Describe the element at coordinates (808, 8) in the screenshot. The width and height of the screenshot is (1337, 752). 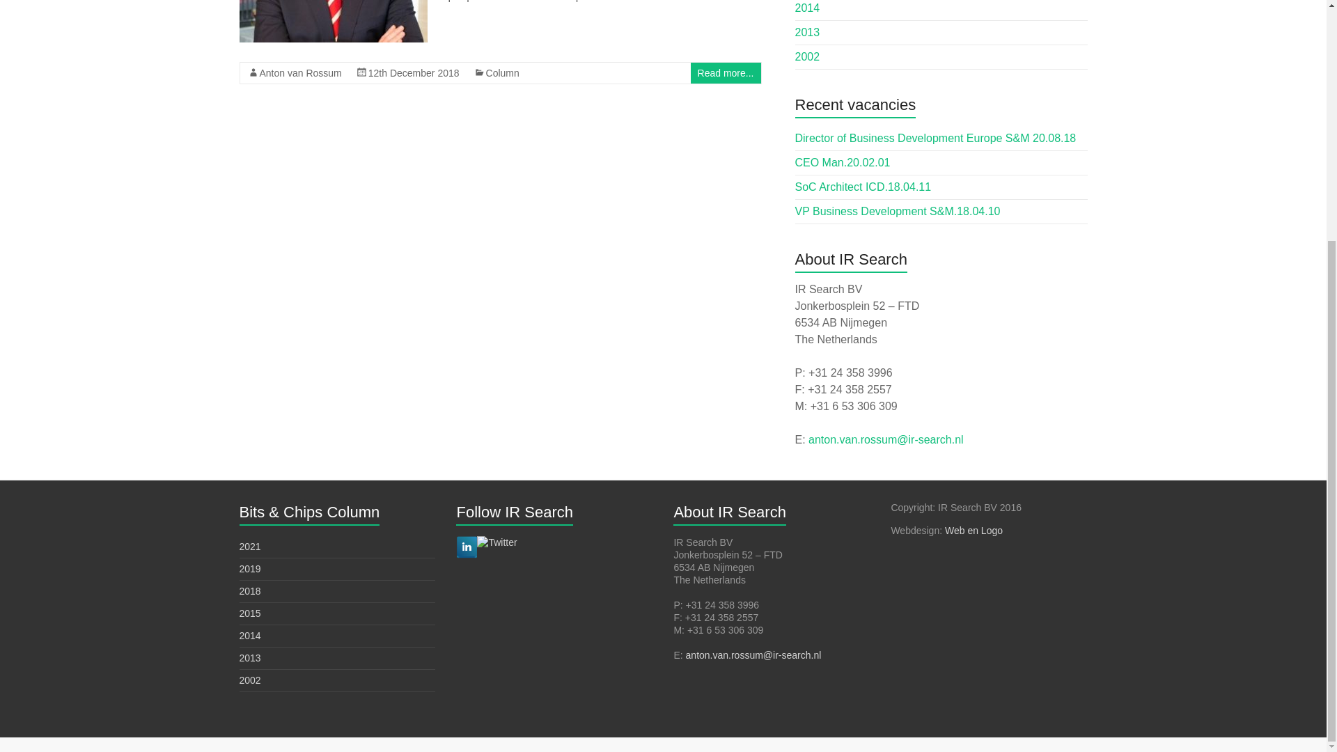
I see `2014` at that location.